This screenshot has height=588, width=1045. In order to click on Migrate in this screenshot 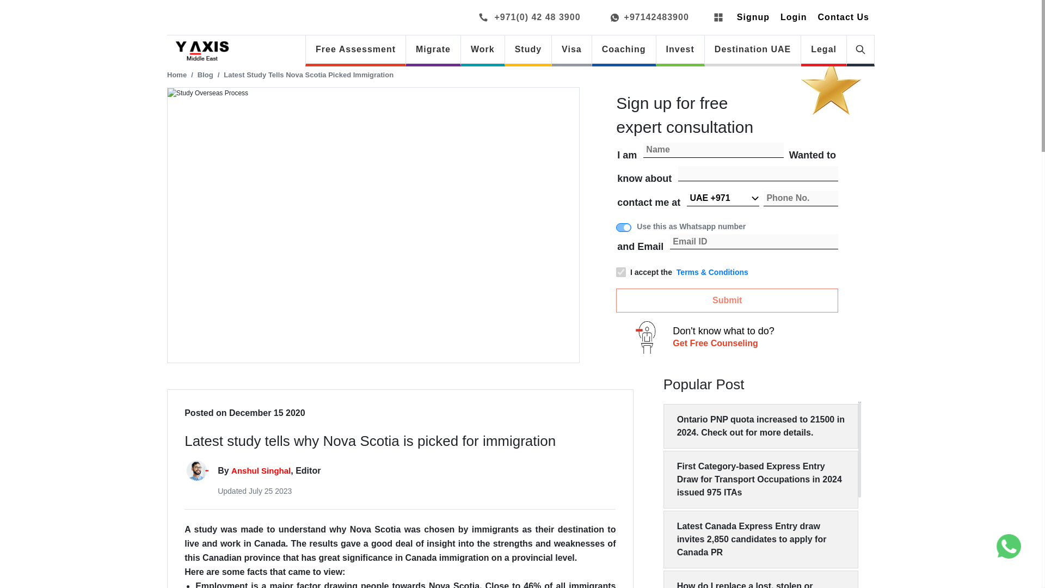, I will do `click(433, 49)`.